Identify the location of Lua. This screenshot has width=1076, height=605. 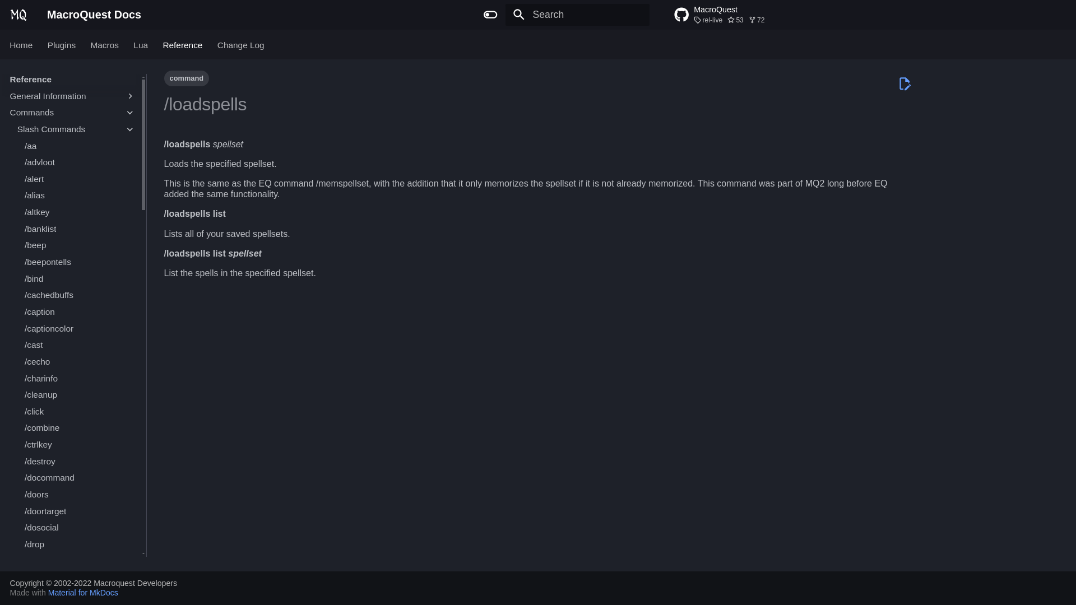
(141, 45).